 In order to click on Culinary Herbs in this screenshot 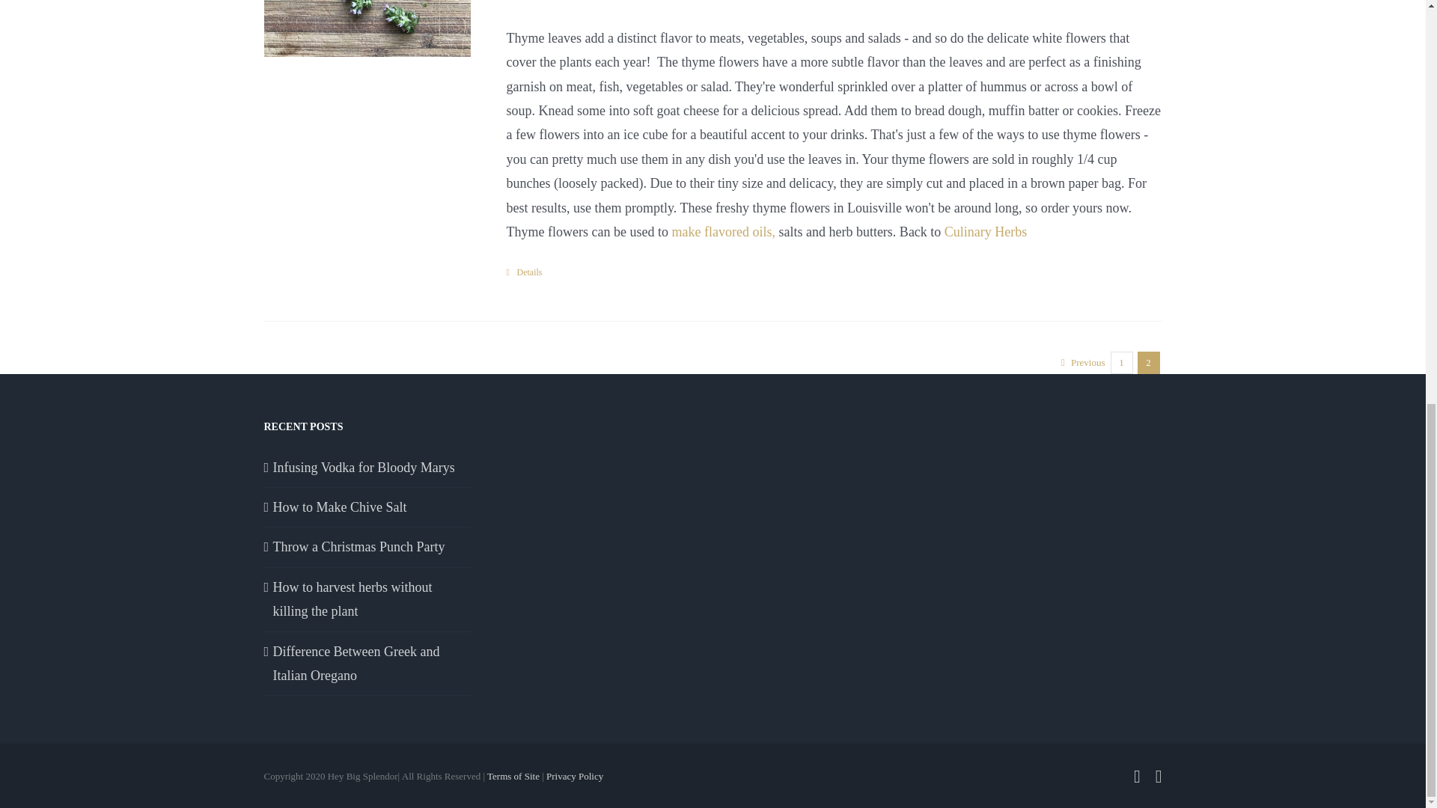, I will do `click(985, 232)`.